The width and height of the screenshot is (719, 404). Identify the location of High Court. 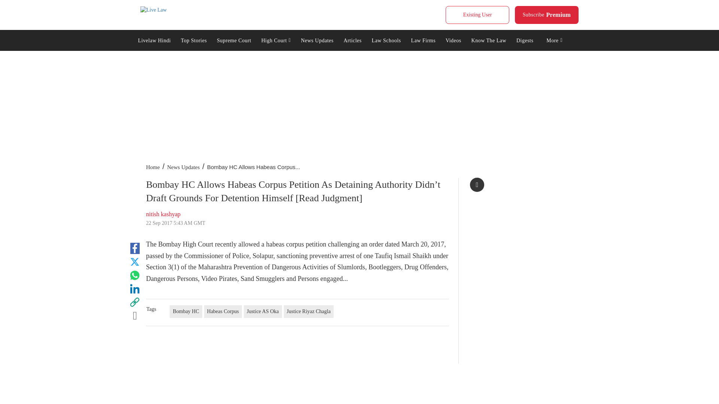
(547, 15).